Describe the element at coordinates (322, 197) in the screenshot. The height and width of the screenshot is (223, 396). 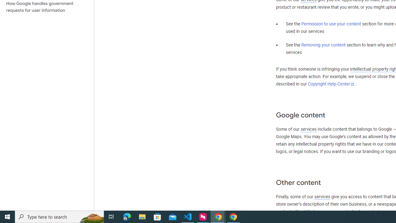
I see `services` at that location.